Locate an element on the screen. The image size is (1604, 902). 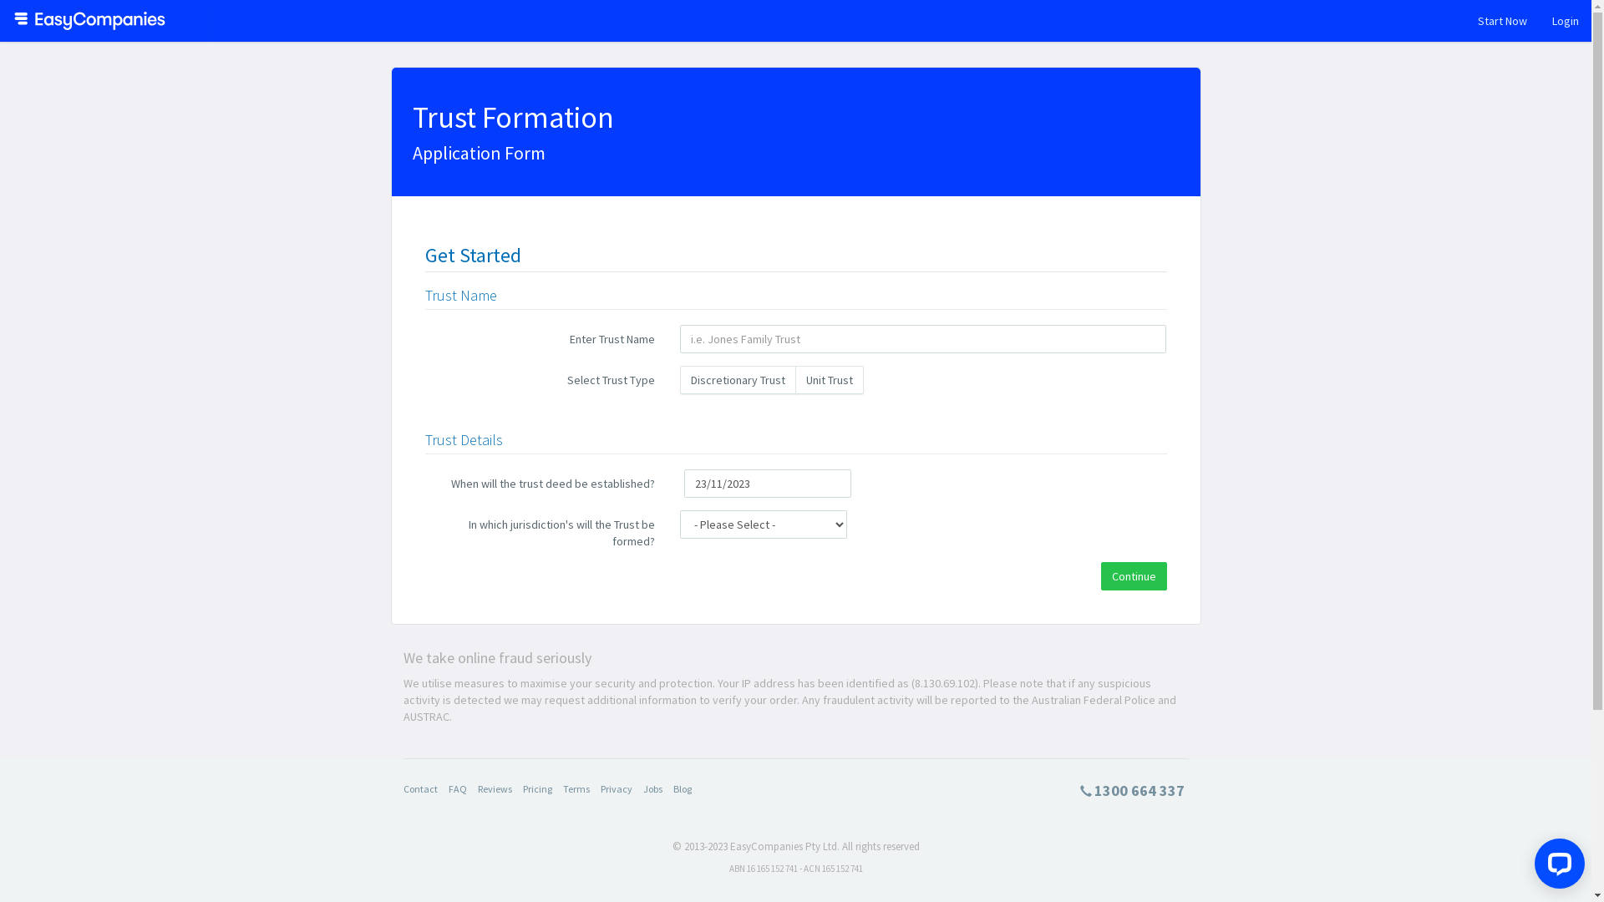
Start Now is located at coordinates (1502, 21).